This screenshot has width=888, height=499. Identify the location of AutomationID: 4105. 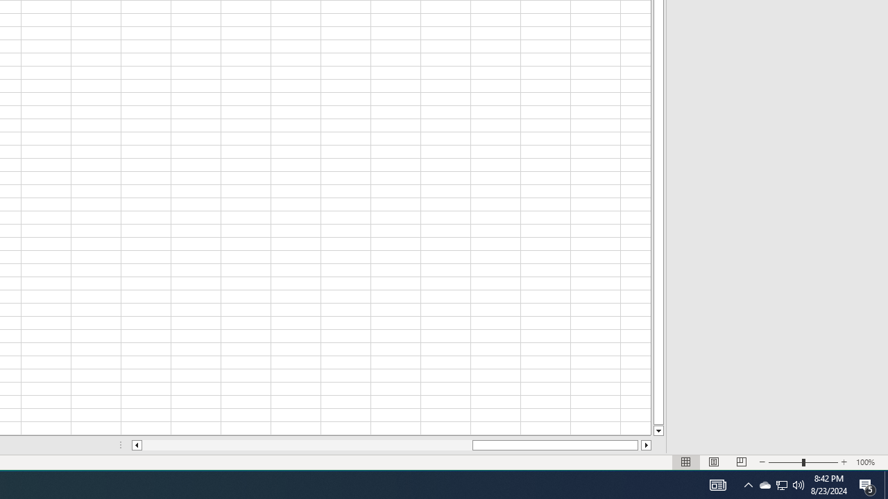
(717, 485).